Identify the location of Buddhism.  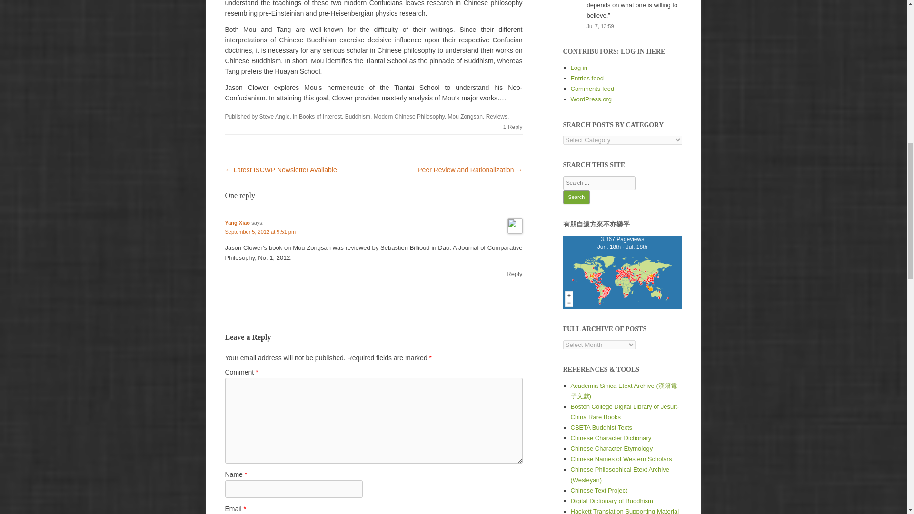
(358, 116).